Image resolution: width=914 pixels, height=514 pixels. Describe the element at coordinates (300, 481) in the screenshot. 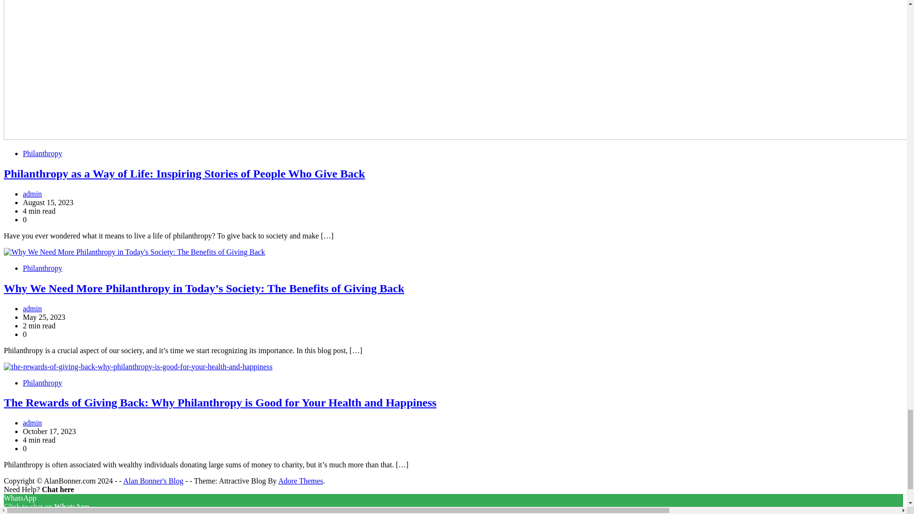

I see `Adore Themes` at that location.